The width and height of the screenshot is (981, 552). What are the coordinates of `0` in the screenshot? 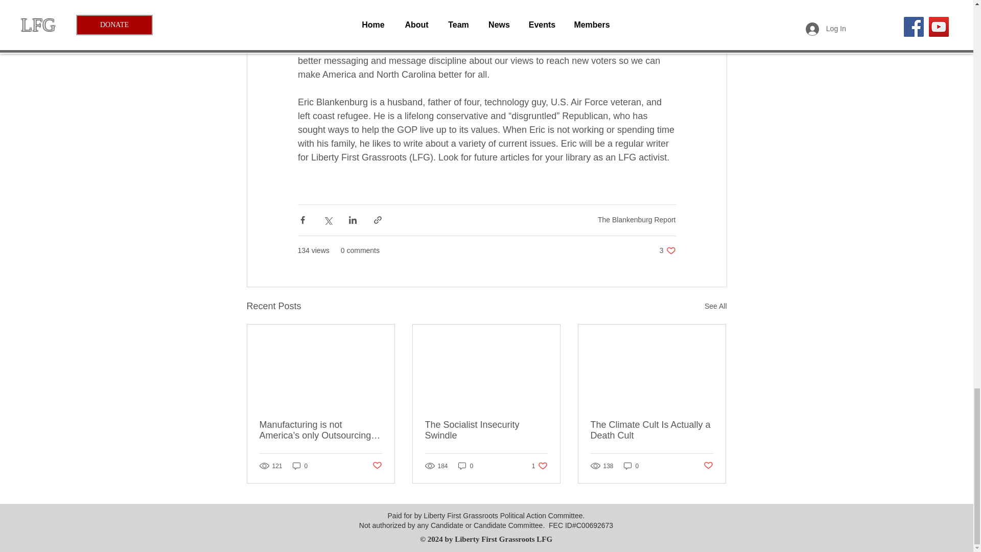 It's located at (667, 250).